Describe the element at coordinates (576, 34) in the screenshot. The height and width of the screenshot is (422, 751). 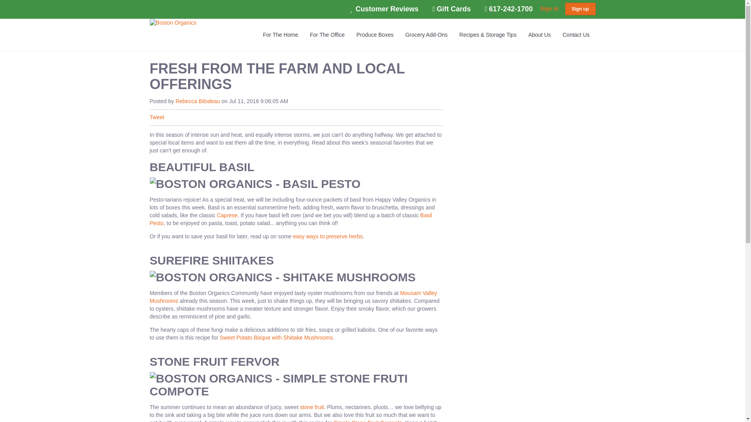
I see `Contact Us` at that location.